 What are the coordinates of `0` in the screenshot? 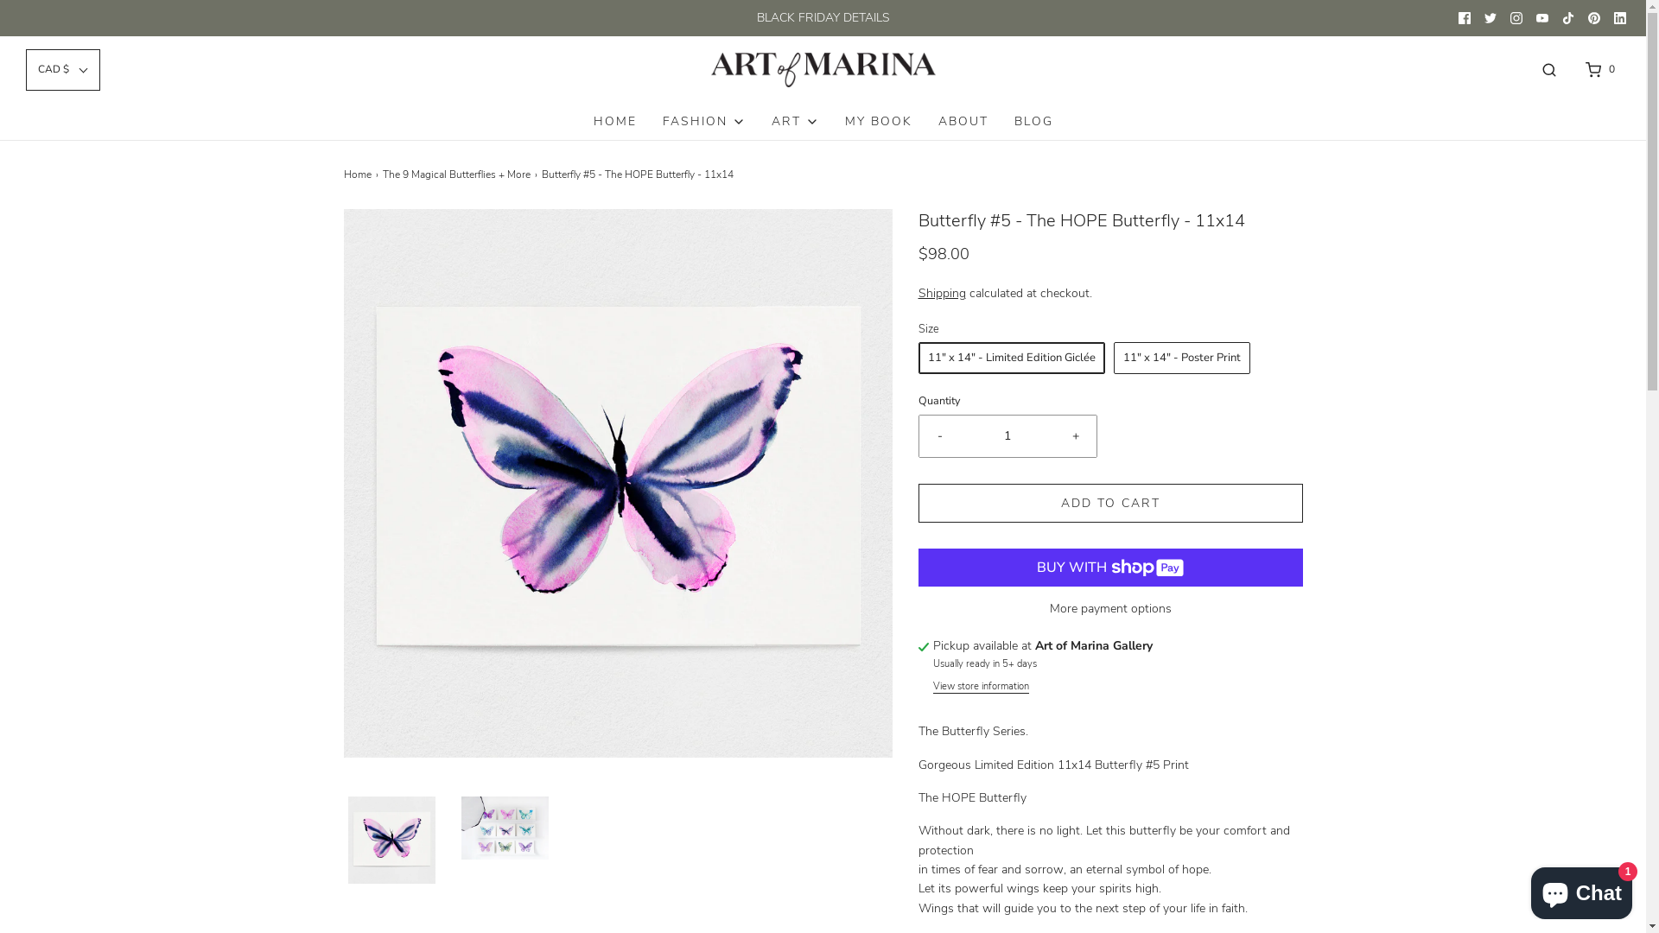 It's located at (1599, 69).